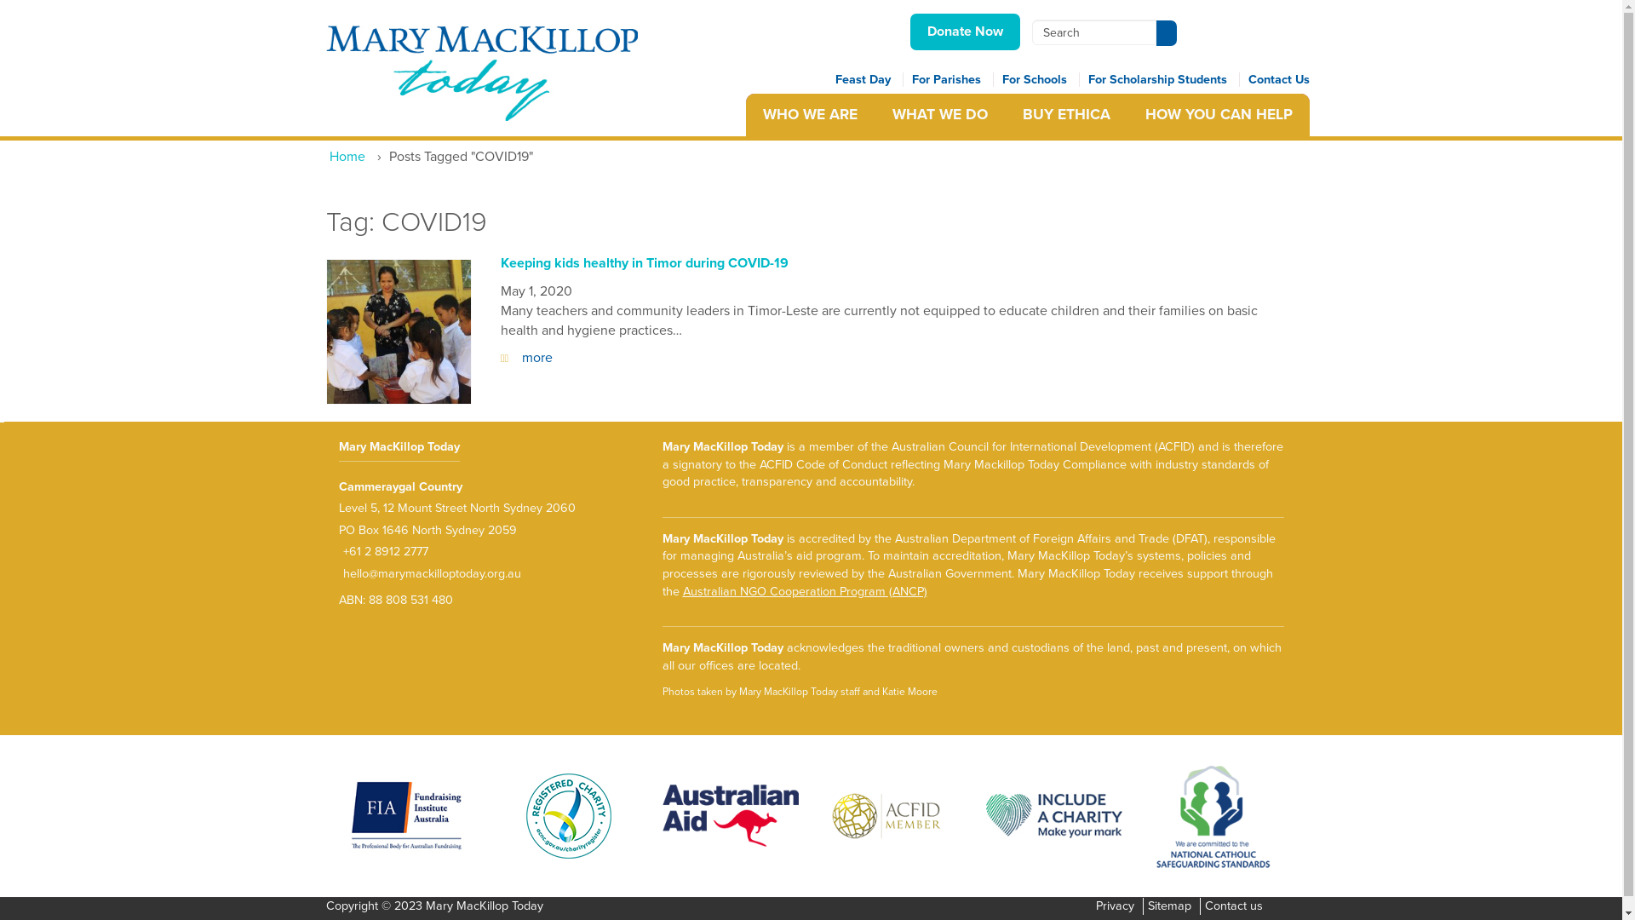 The height and width of the screenshot is (920, 1635). What do you see at coordinates (806, 591) in the screenshot?
I see `Australian NGO Cooperation Program (ANCP)` at bounding box center [806, 591].